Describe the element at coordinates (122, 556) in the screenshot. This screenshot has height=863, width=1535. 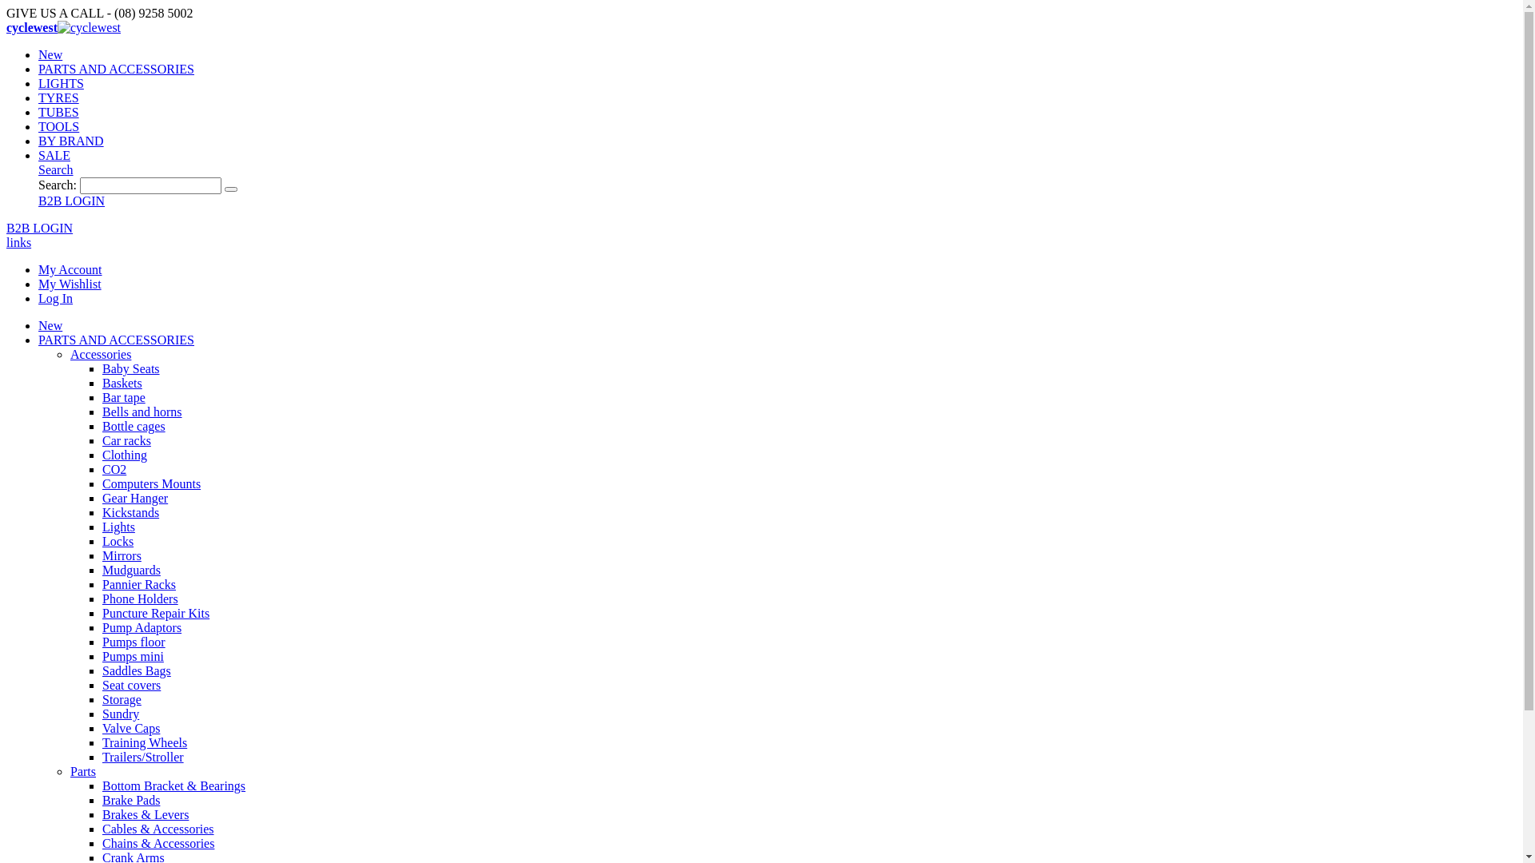
I see `Mirrors` at that location.